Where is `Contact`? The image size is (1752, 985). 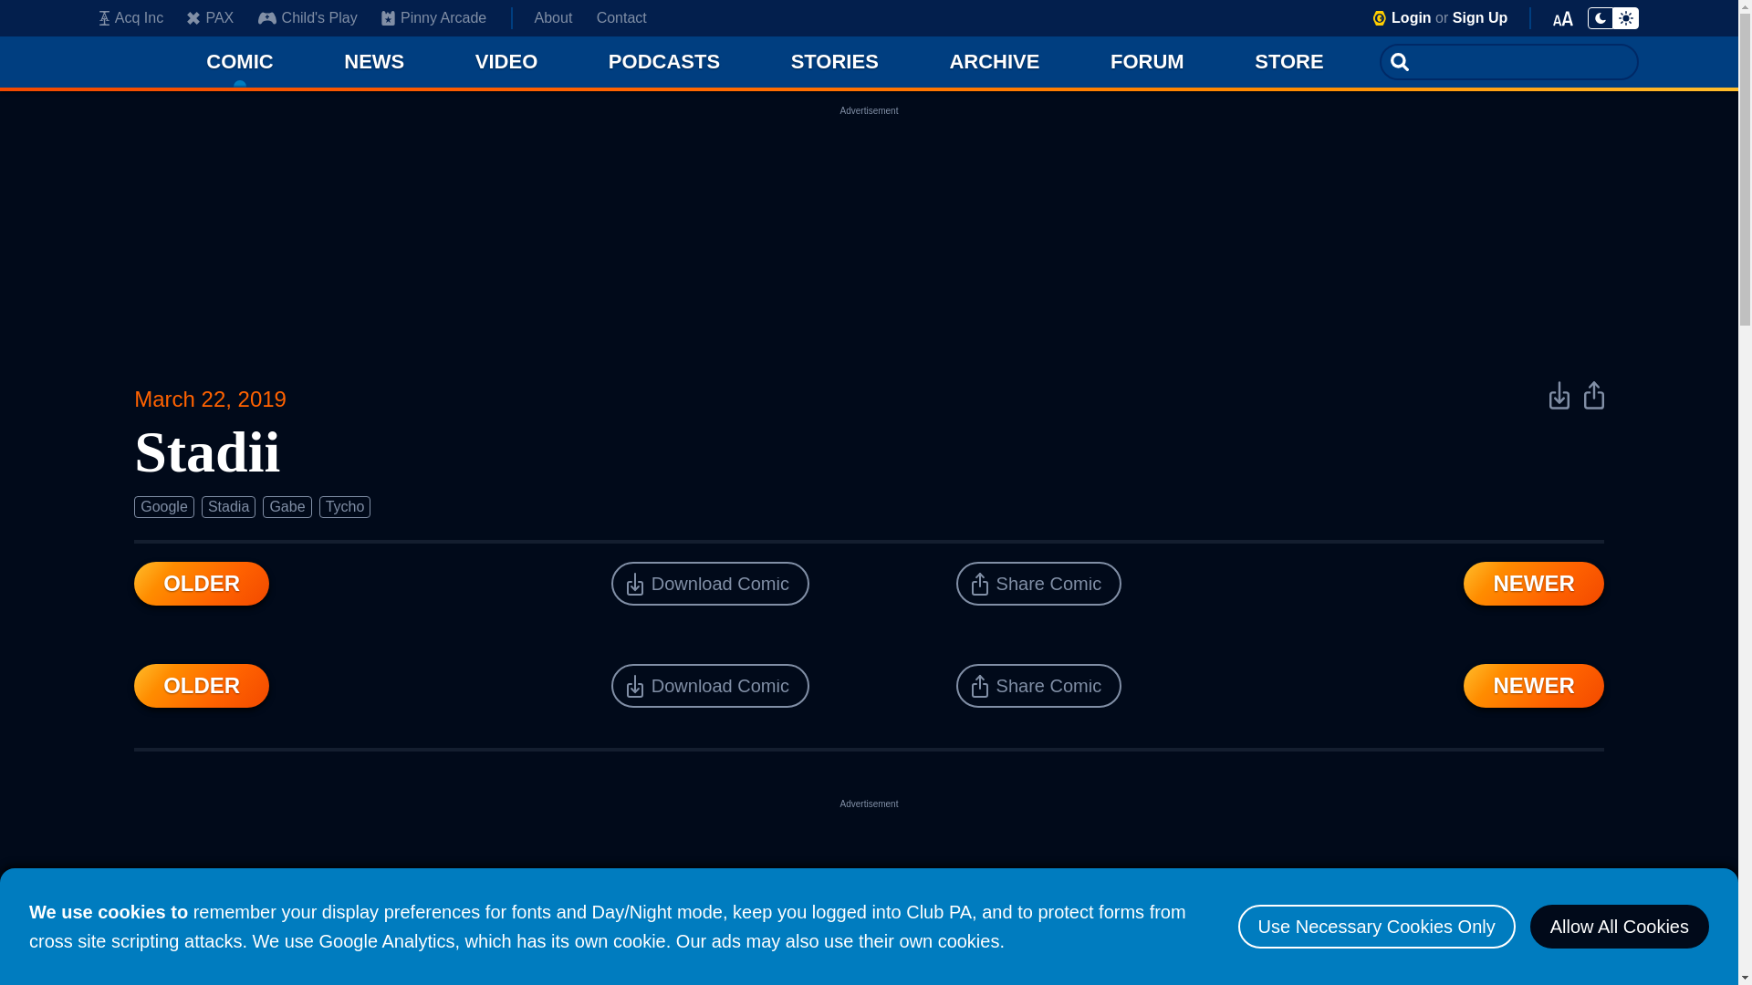
Contact is located at coordinates (621, 18).